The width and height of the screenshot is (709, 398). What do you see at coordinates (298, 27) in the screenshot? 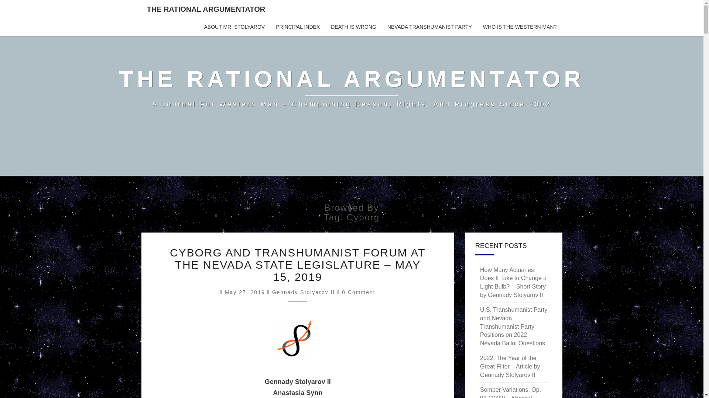
I see `PRINCIPAL INDEX` at bounding box center [298, 27].